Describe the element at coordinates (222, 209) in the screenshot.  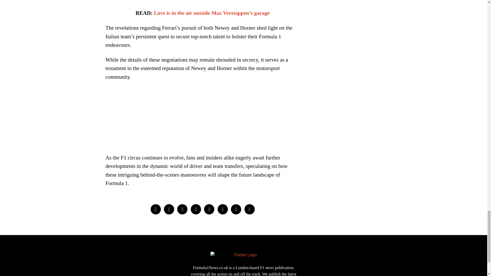
I see `Whatsapp` at that location.